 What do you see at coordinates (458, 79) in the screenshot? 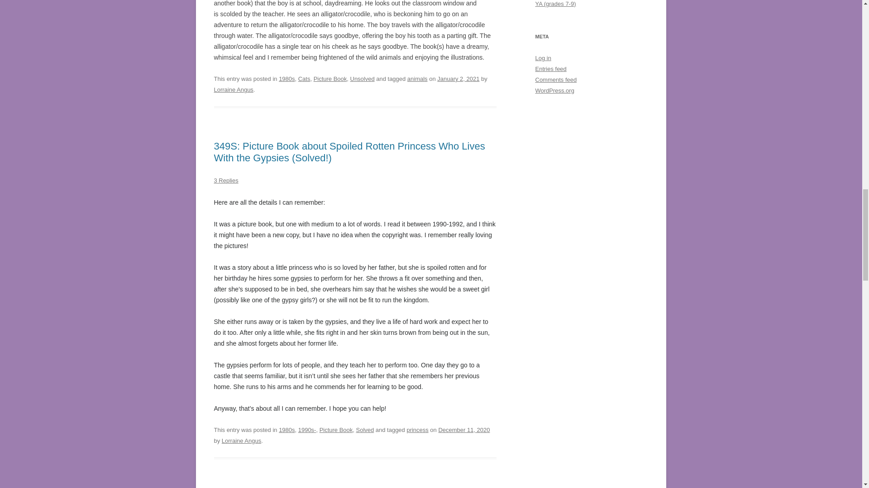
I see `12:27 pm` at bounding box center [458, 79].